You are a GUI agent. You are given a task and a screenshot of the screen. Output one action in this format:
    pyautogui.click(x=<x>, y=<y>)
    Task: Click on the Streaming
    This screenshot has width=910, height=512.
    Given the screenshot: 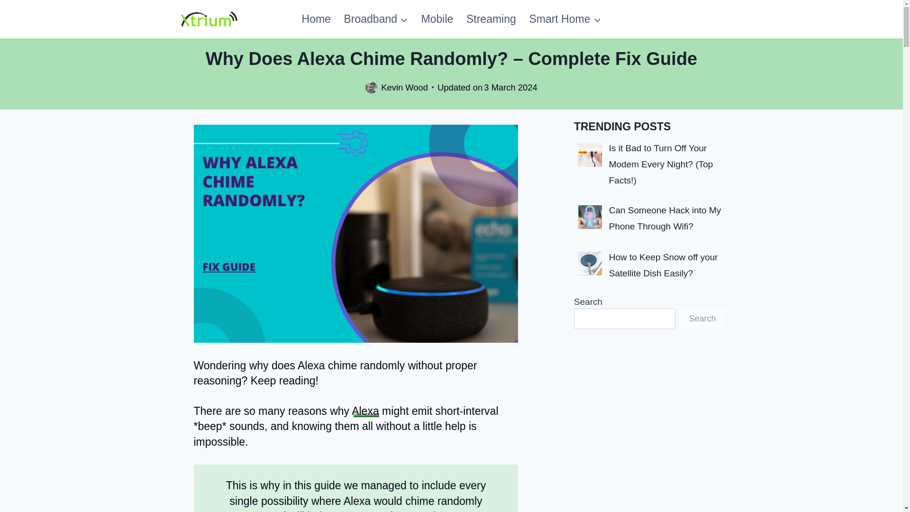 What is the action you would take?
    pyautogui.click(x=491, y=19)
    